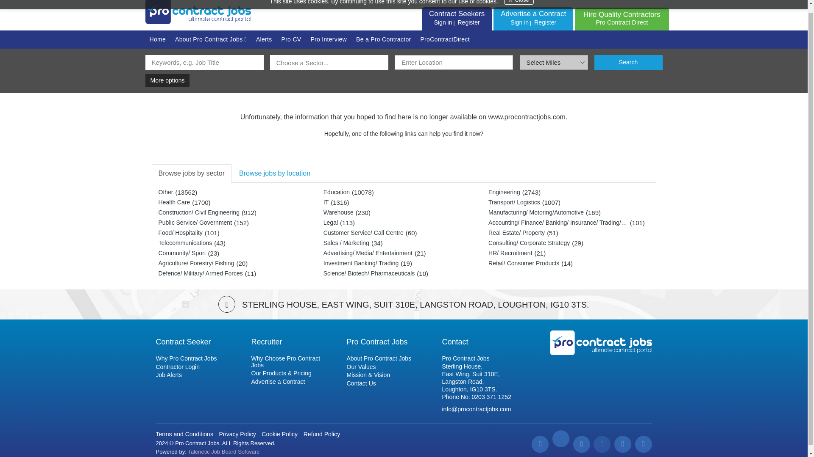  I want to click on Close, so click(157, 39).